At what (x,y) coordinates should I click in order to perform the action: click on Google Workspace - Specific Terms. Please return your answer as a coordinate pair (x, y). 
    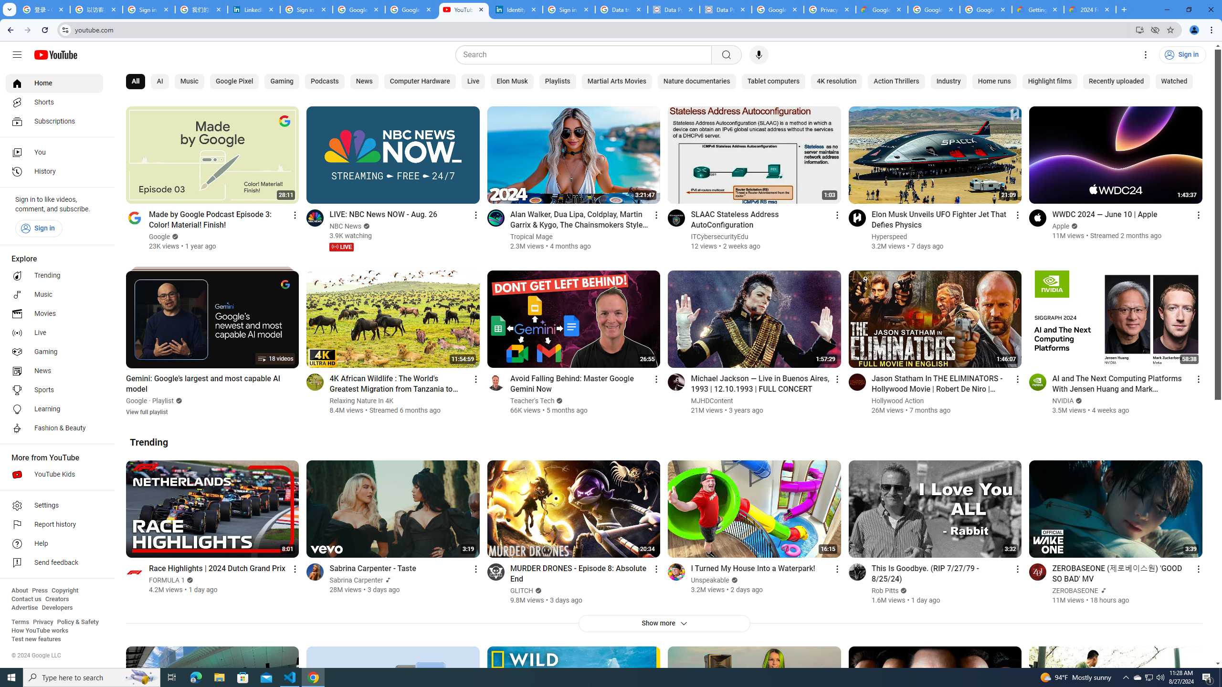
    Looking at the image, I should click on (933, 10).